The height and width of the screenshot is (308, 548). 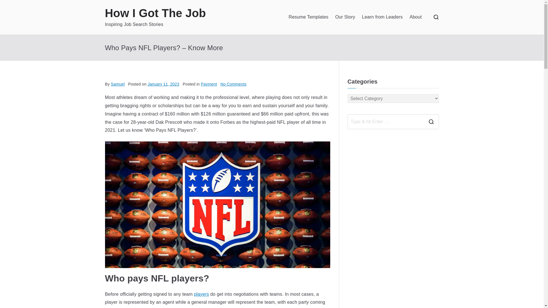 What do you see at coordinates (117, 84) in the screenshot?
I see `Samuel` at bounding box center [117, 84].